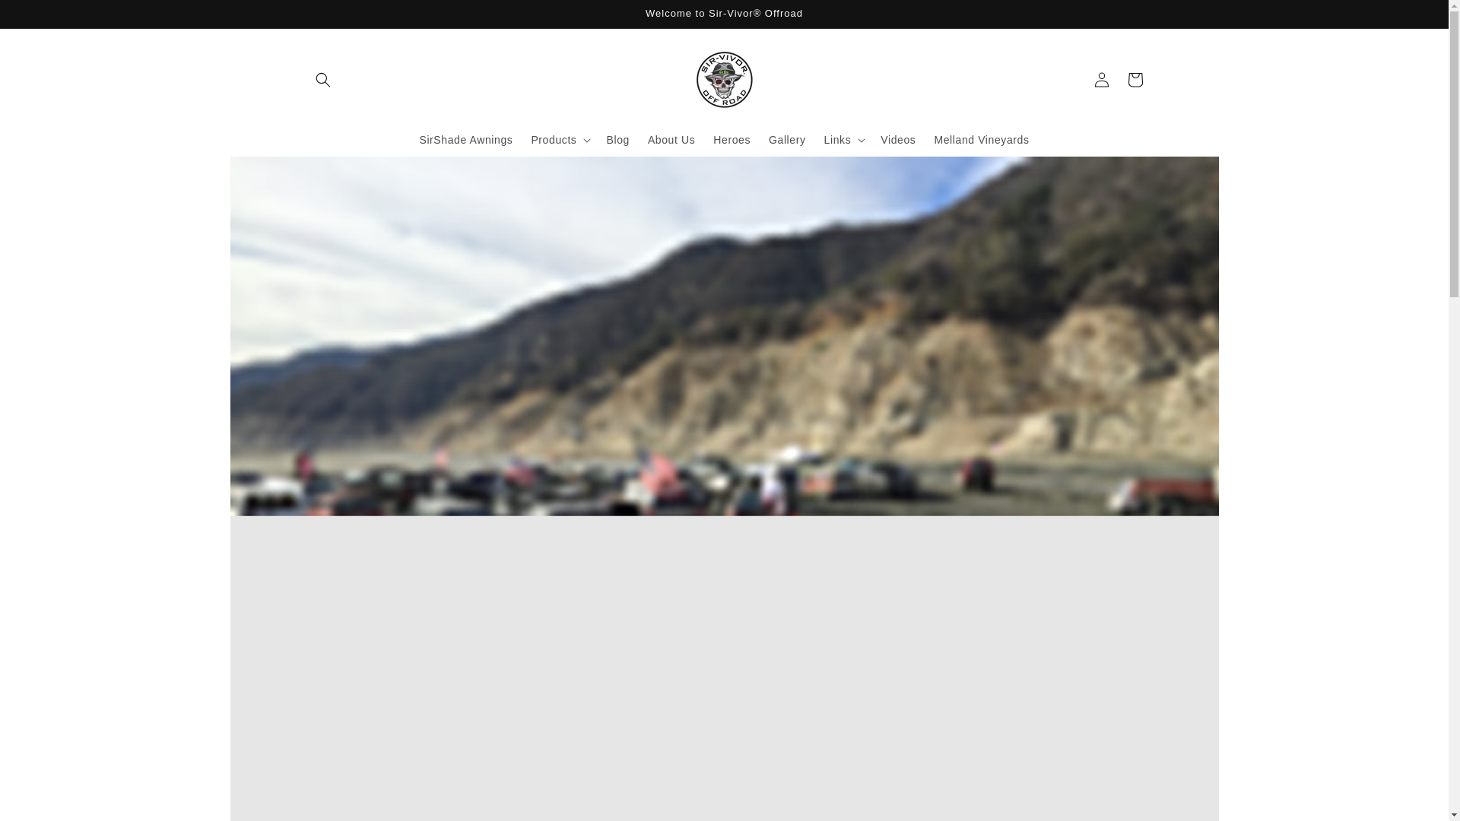 This screenshot has width=1460, height=821. What do you see at coordinates (465, 140) in the screenshot?
I see `SirShade Awnings` at bounding box center [465, 140].